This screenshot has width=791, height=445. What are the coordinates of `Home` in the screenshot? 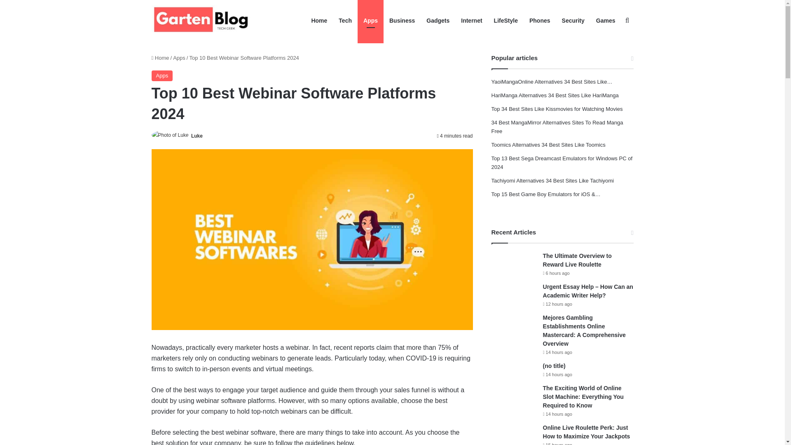 It's located at (160, 58).